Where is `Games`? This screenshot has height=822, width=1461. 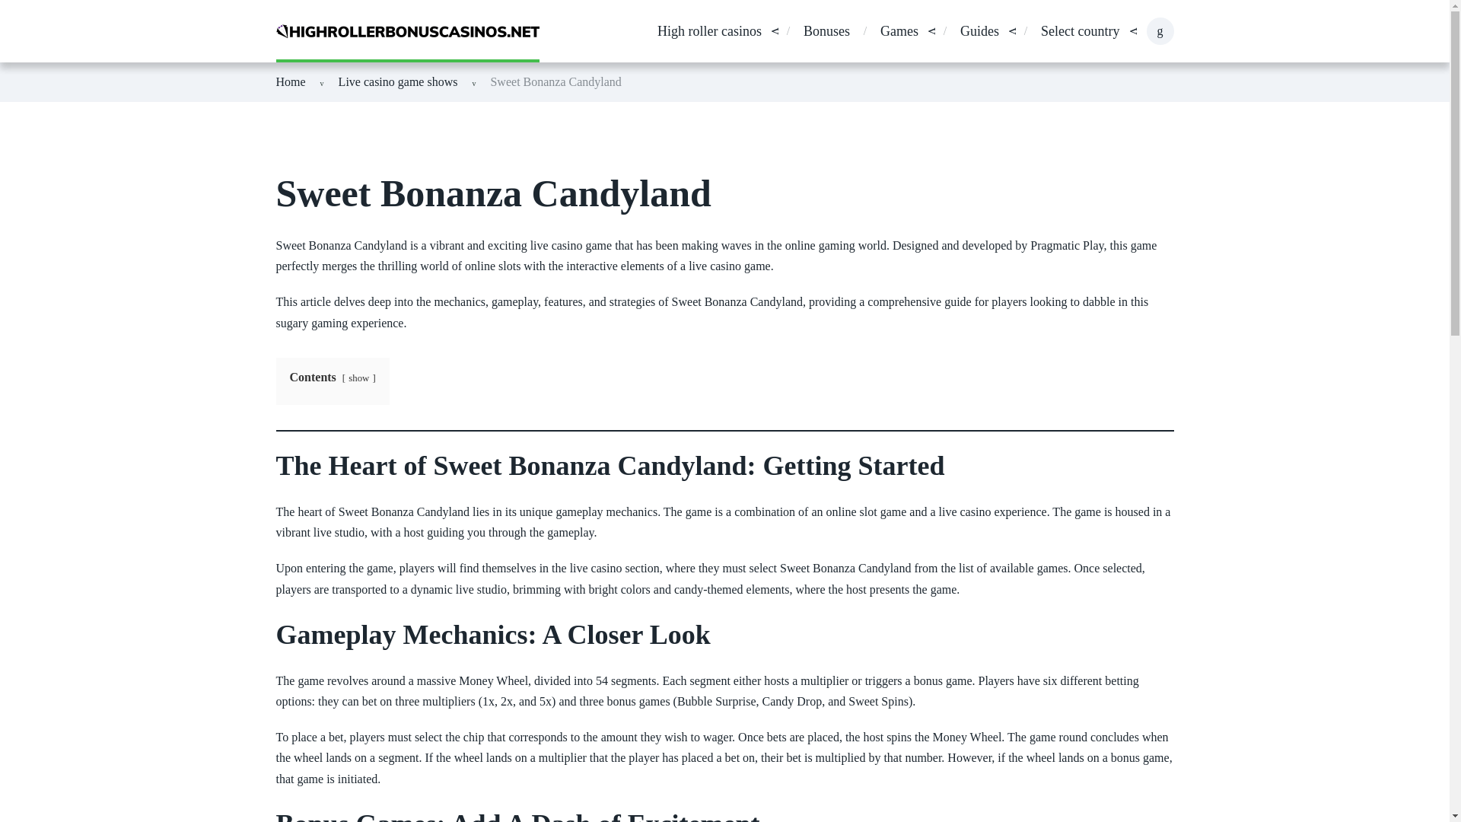 Games is located at coordinates (899, 32).